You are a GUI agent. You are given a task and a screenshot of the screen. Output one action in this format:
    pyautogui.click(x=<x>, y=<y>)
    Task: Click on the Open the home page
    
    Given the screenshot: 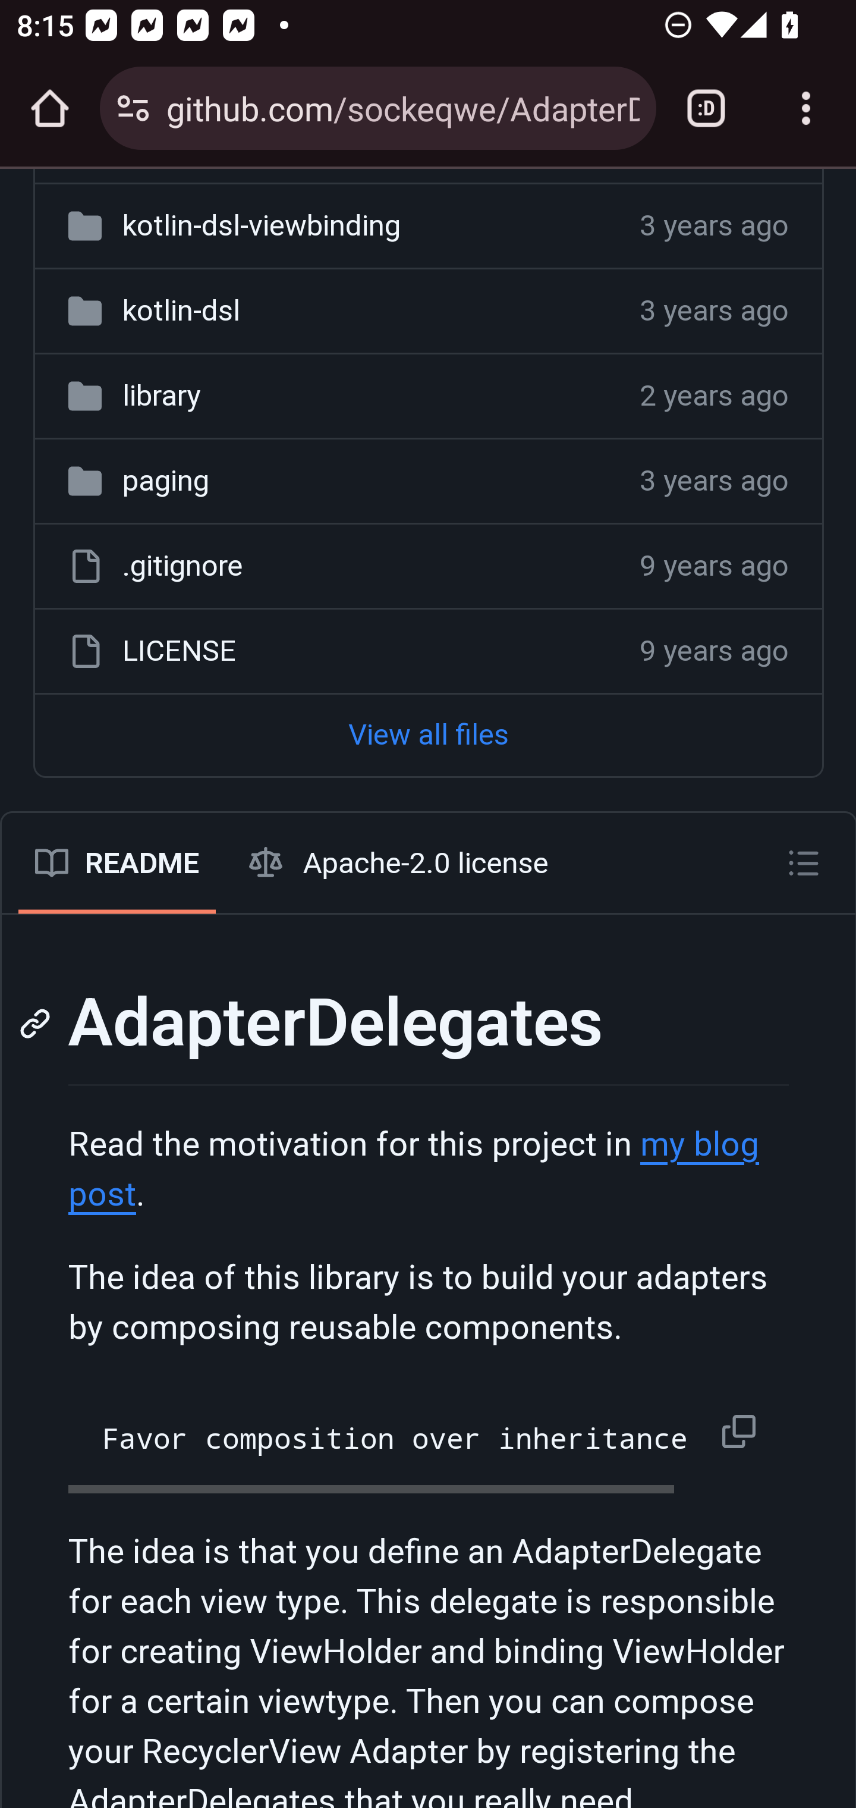 What is the action you would take?
    pyautogui.click(x=50, y=108)
    